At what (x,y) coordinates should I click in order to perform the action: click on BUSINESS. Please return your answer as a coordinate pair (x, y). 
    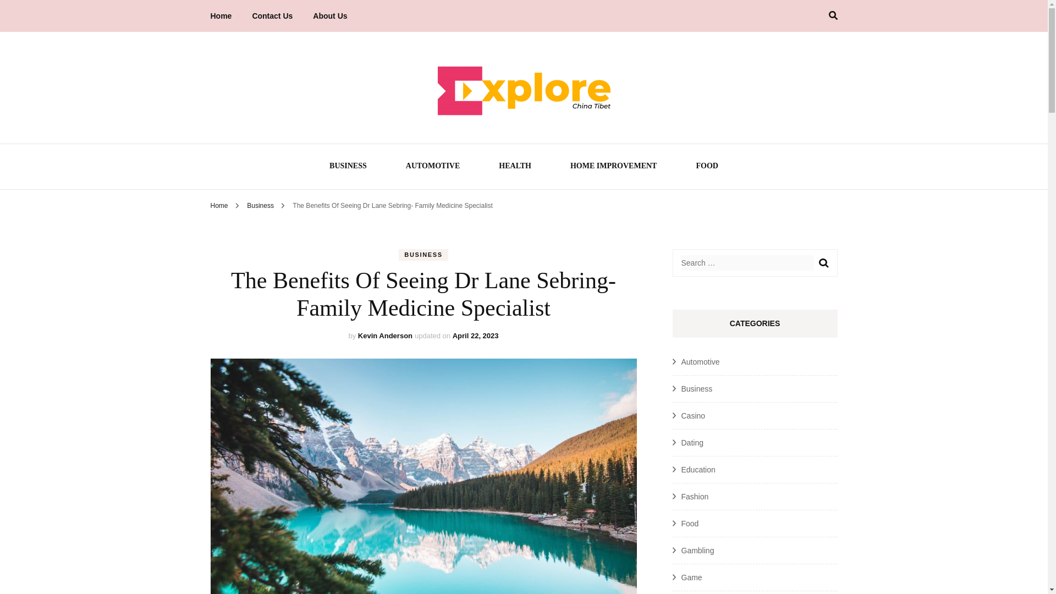
    Looking at the image, I should click on (424, 255).